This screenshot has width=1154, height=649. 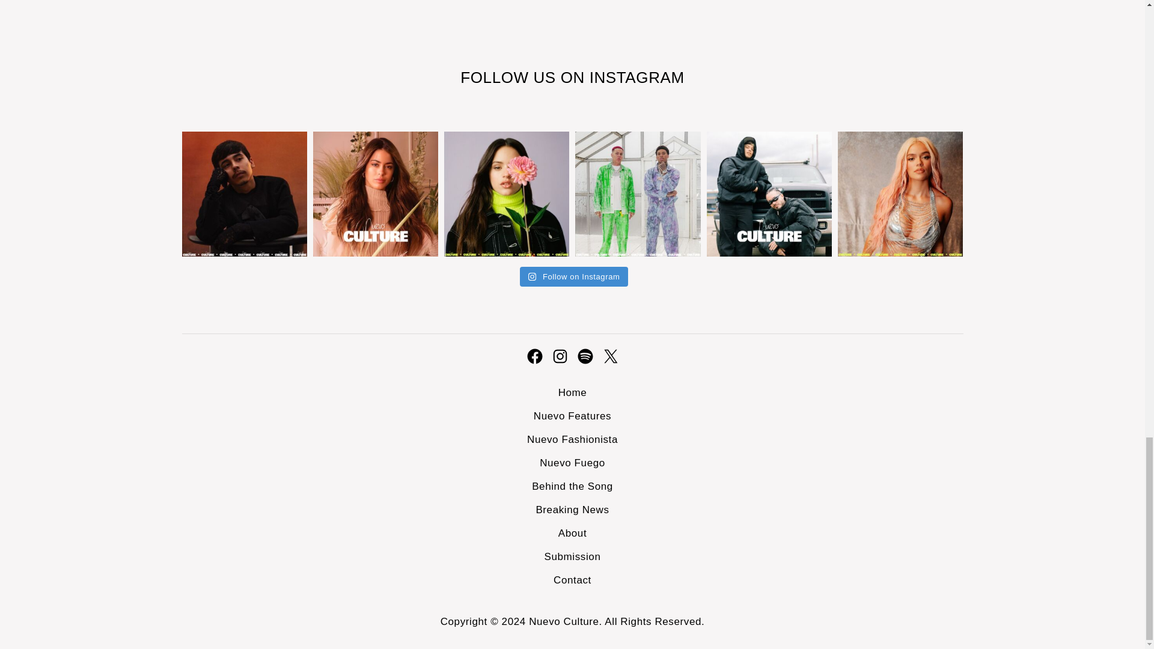 I want to click on Follow on Instagram, so click(x=575, y=276).